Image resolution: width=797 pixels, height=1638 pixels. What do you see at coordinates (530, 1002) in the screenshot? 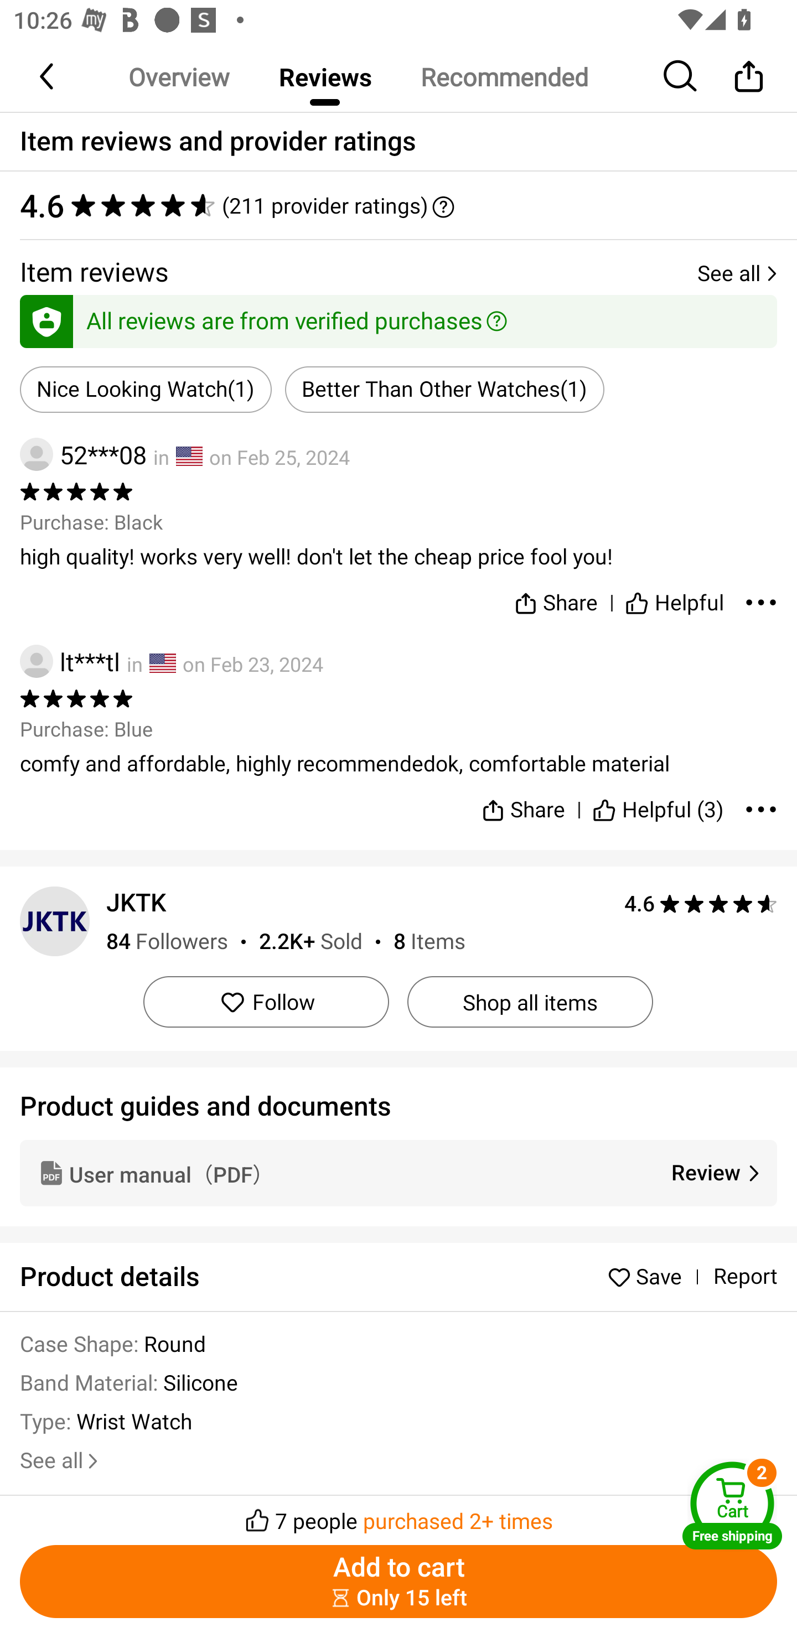
I see `Shop all items` at bounding box center [530, 1002].